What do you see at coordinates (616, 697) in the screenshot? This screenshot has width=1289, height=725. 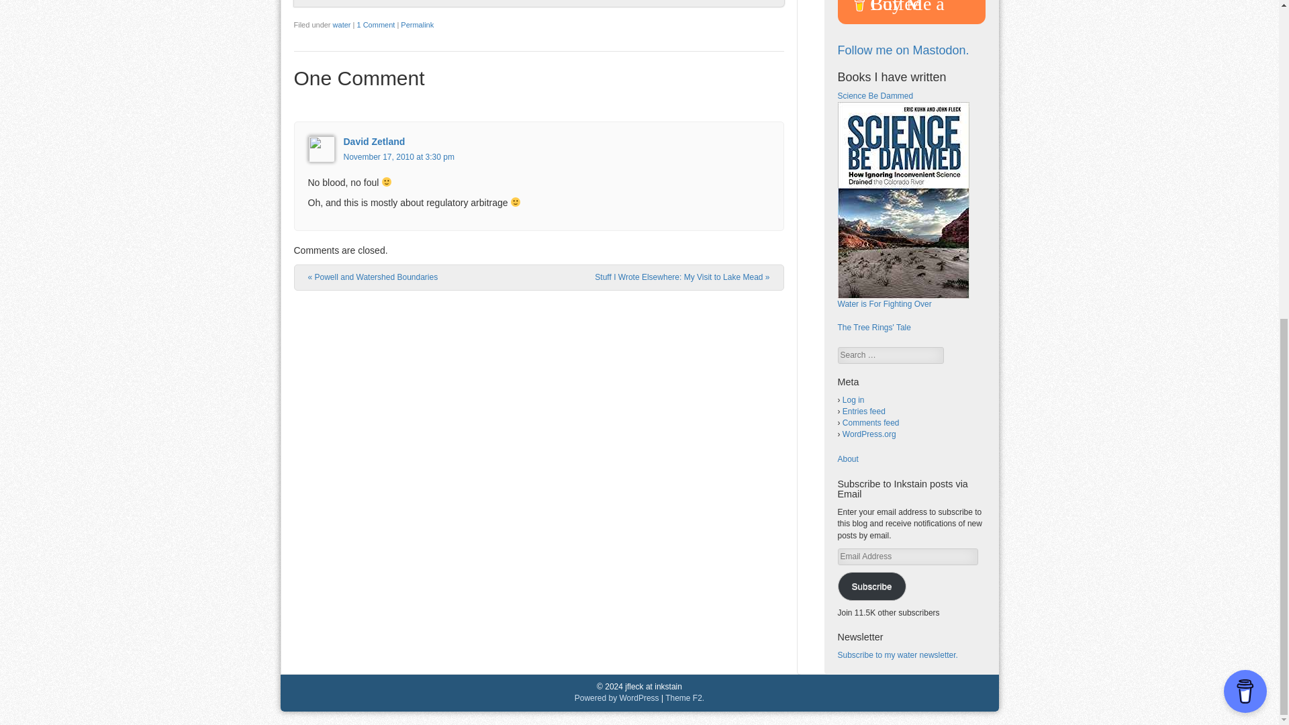 I see `A Semantic Personal Publishing Platform` at bounding box center [616, 697].